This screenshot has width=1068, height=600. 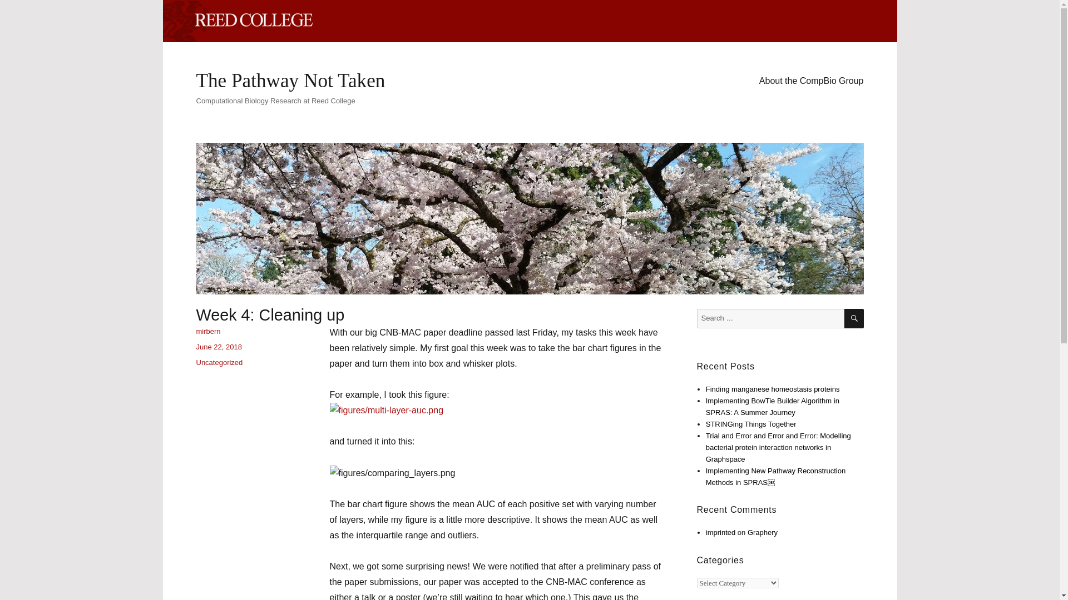 What do you see at coordinates (290, 81) in the screenshot?
I see `The Pathway Not Taken` at bounding box center [290, 81].